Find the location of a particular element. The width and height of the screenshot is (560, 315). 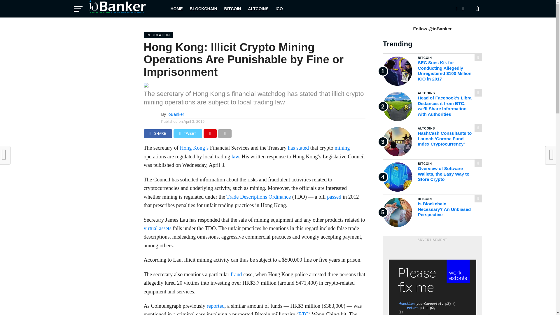

HOME is located at coordinates (176, 9).